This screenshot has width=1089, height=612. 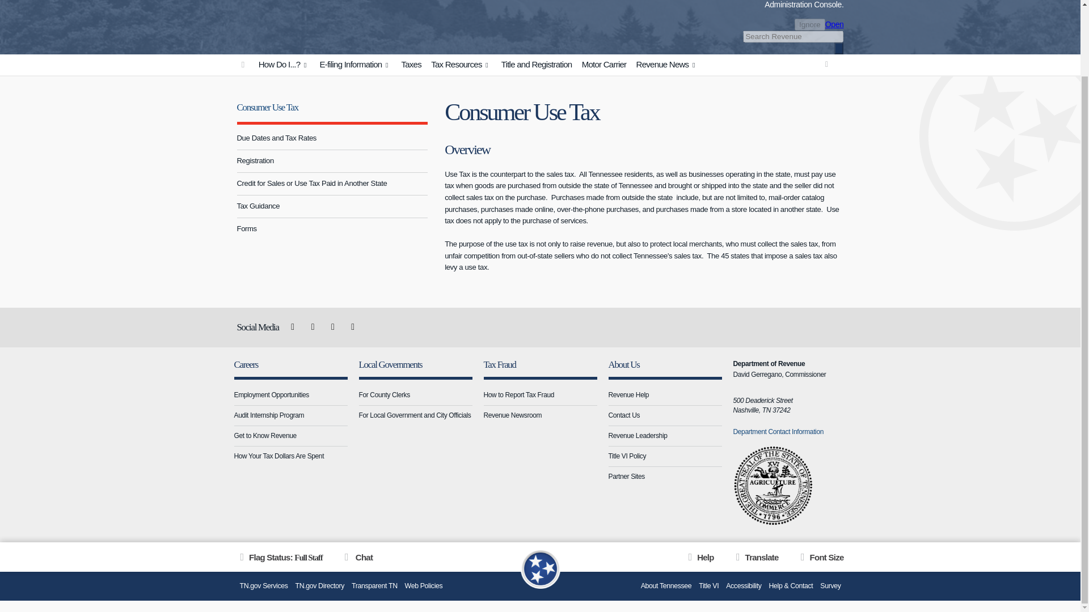 I want to click on Due Dates and Tax Rates, so click(x=332, y=138).